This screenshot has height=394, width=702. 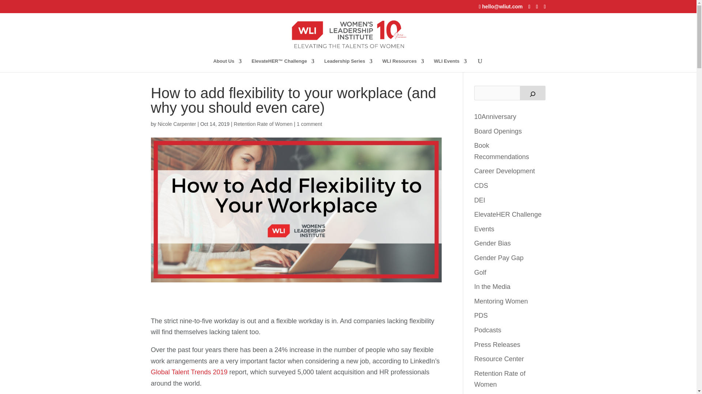 What do you see at coordinates (263, 124) in the screenshot?
I see `Retention Rate of Women` at bounding box center [263, 124].